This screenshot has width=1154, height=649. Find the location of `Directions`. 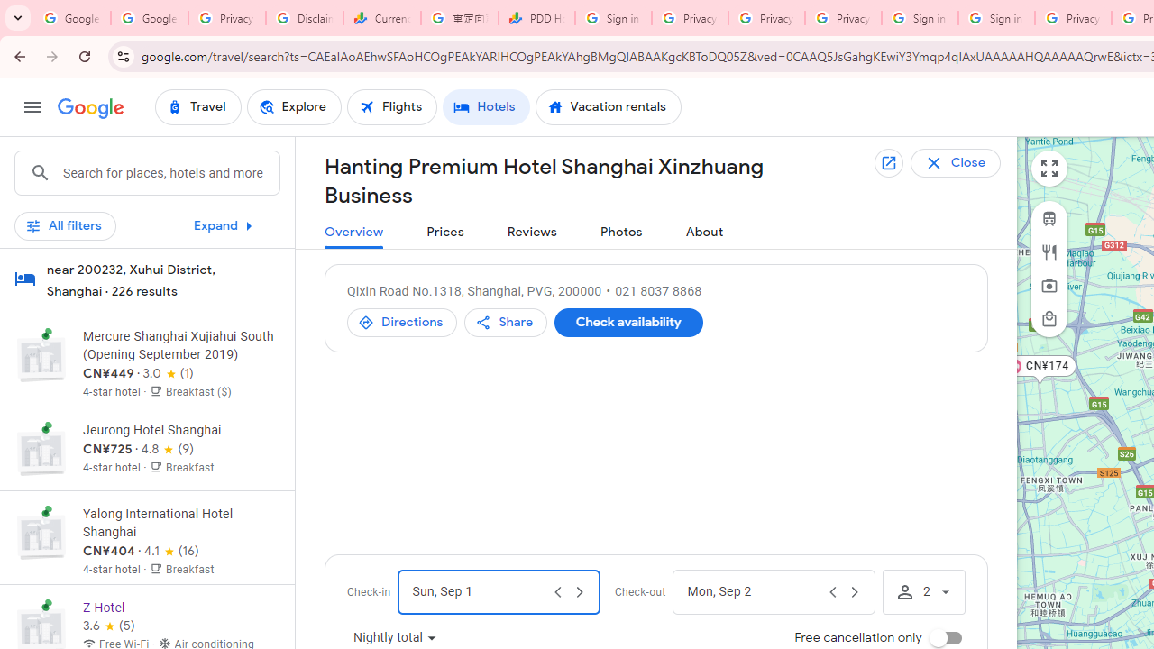

Directions is located at coordinates (402, 323).